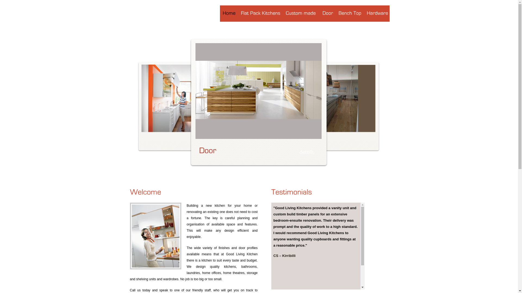 The width and height of the screenshot is (522, 293). Describe the element at coordinates (133, 95) in the screenshot. I see `PREV` at that location.